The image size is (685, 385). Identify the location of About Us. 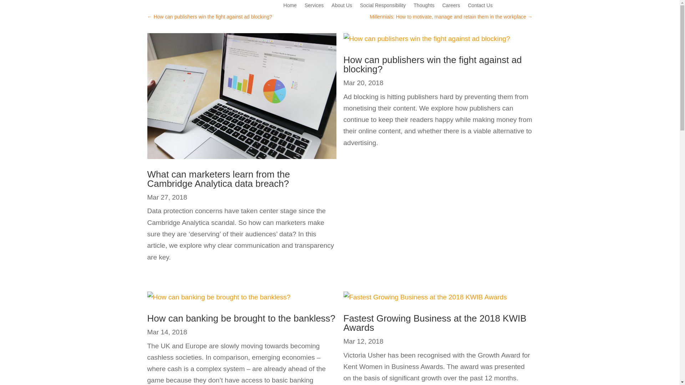
(342, 6).